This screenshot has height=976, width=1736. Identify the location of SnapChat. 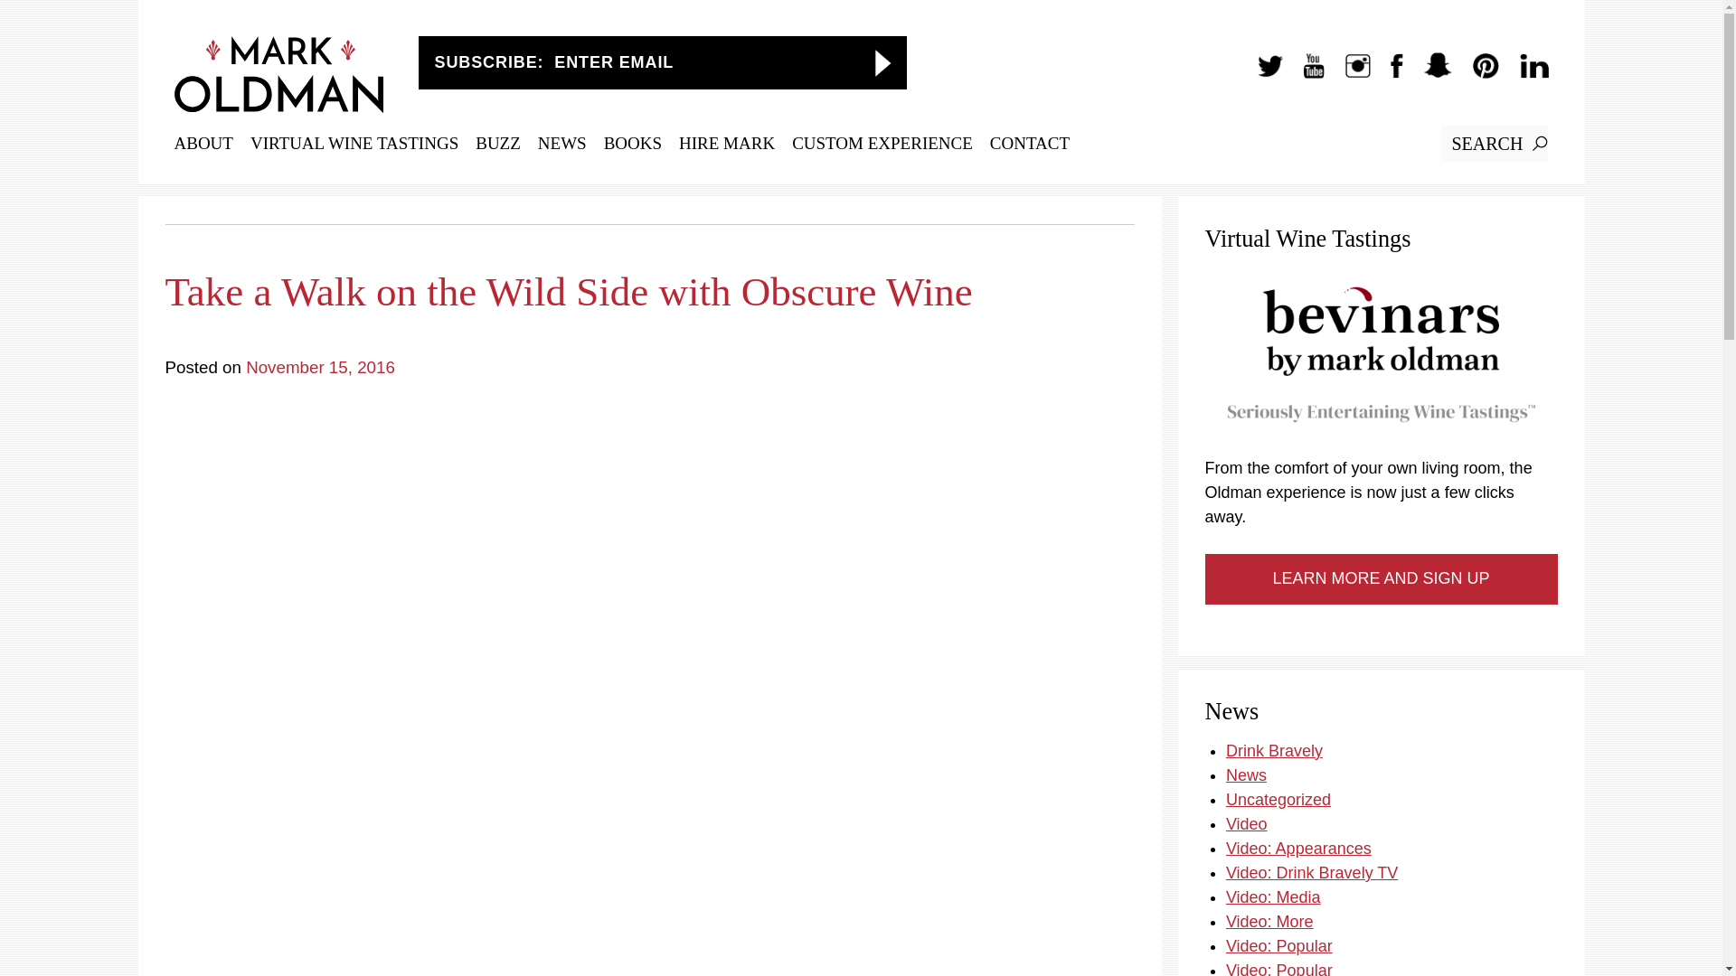
(1429, 74).